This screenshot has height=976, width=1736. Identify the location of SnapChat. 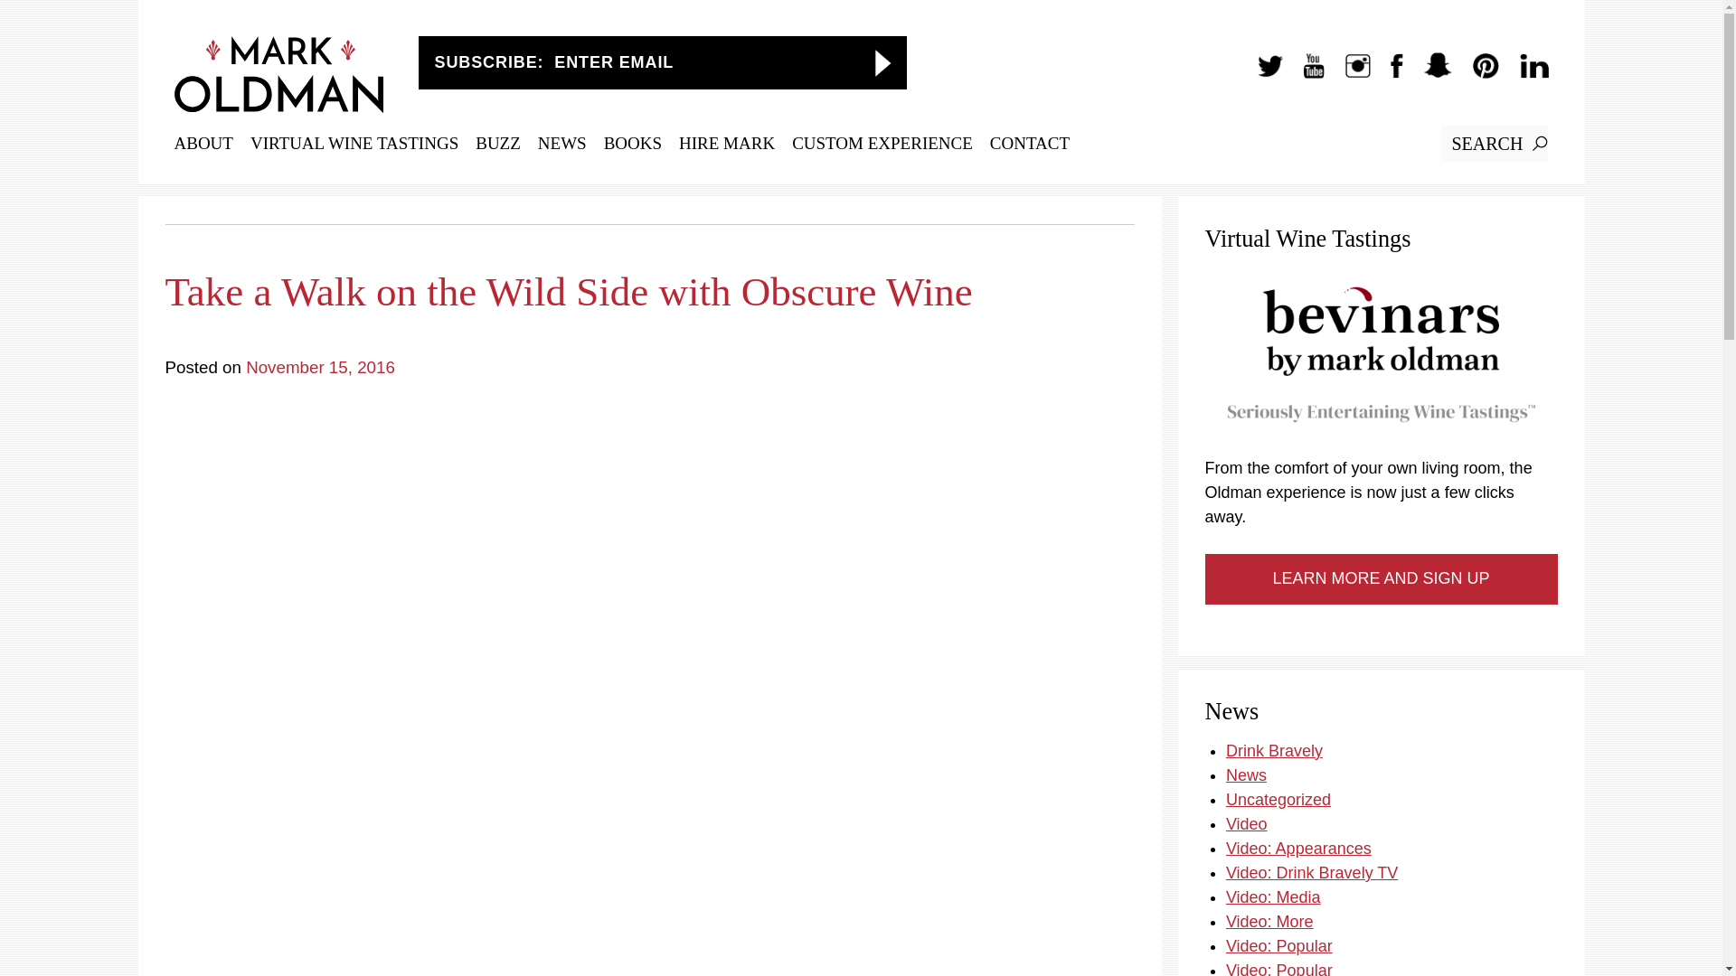
(1429, 74).